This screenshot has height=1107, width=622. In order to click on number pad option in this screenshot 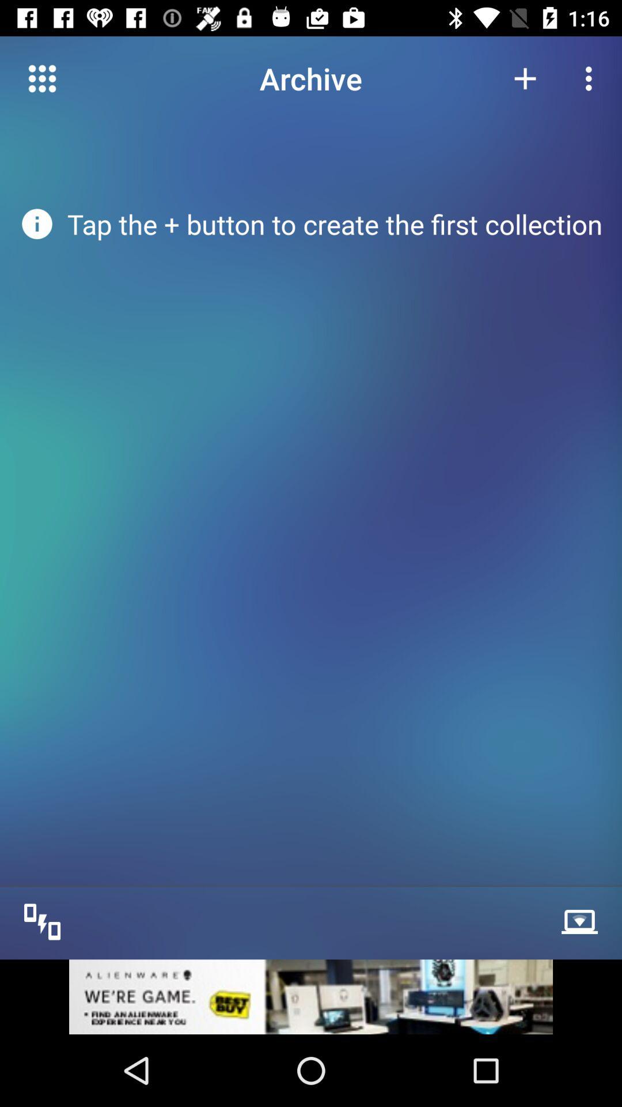, I will do `click(43, 78)`.